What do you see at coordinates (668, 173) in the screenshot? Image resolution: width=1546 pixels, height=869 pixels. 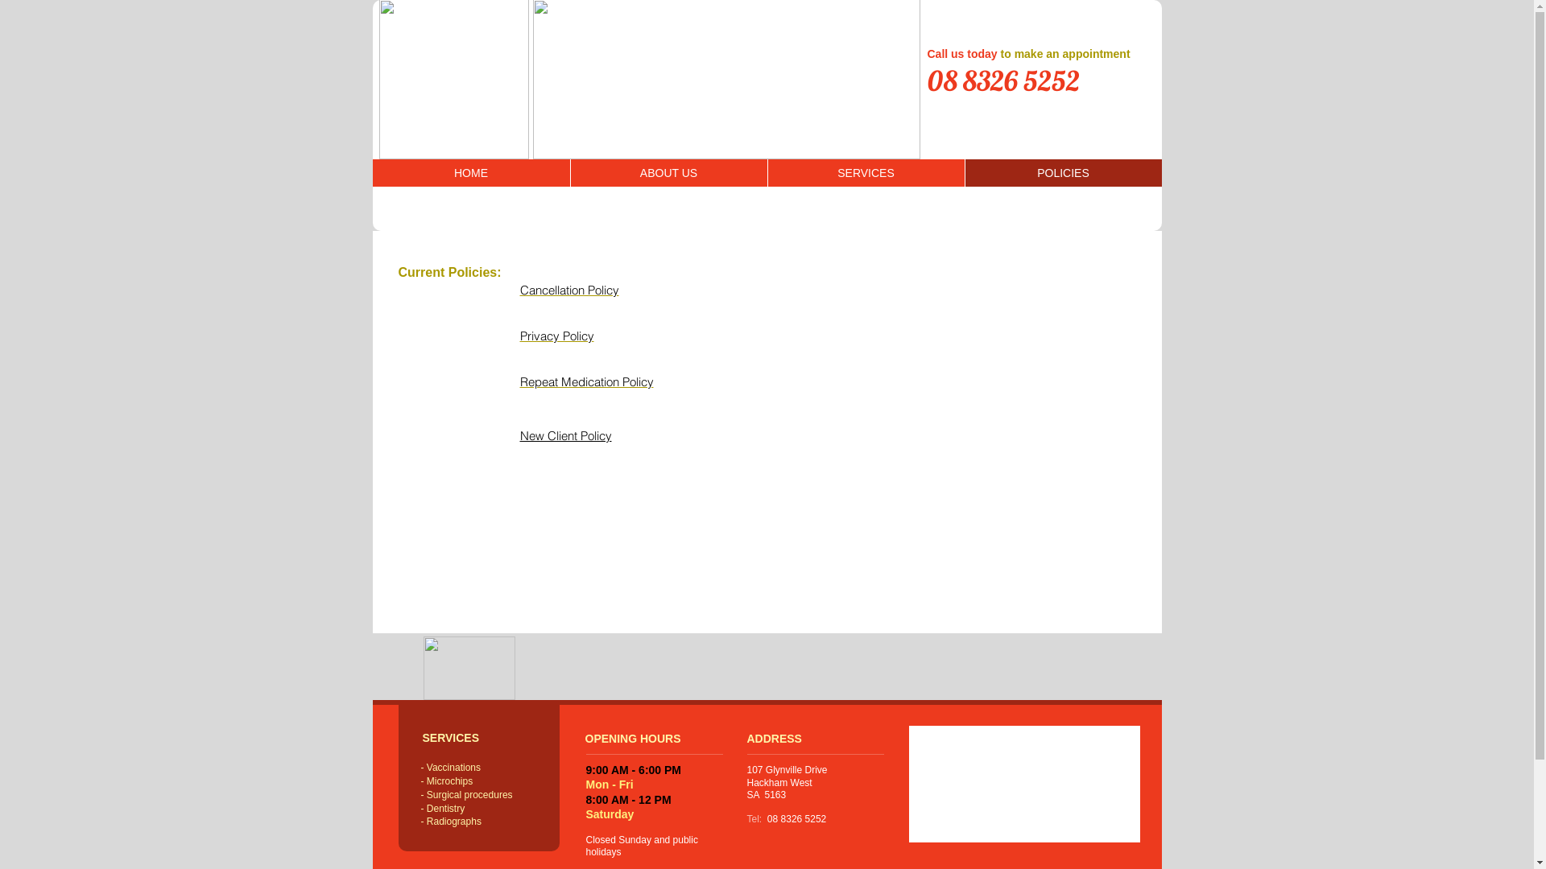 I see `ABOUT US` at bounding box center [668, 173].